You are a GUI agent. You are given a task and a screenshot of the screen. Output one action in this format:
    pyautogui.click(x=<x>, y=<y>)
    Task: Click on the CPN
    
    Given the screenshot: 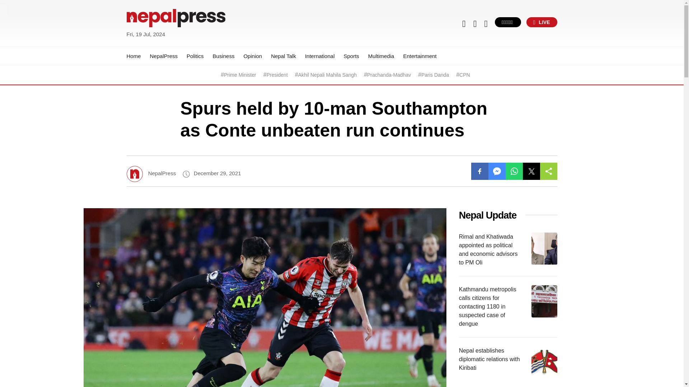 What is the action you would take?
    pyautogui.click(x=464, y=75)
    